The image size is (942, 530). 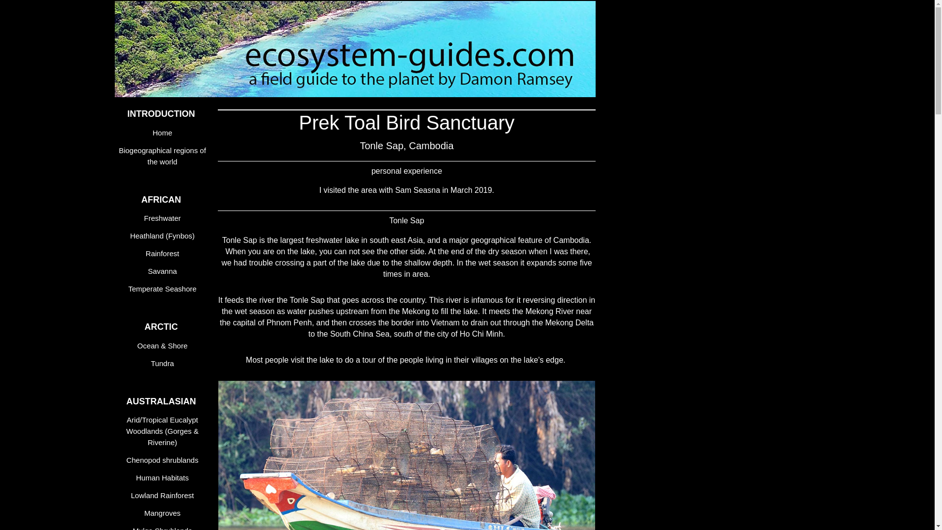 What do you see at coordinates (164, 271) in the screenshot?
I see `Savanna` at bounding box center [164, 271].